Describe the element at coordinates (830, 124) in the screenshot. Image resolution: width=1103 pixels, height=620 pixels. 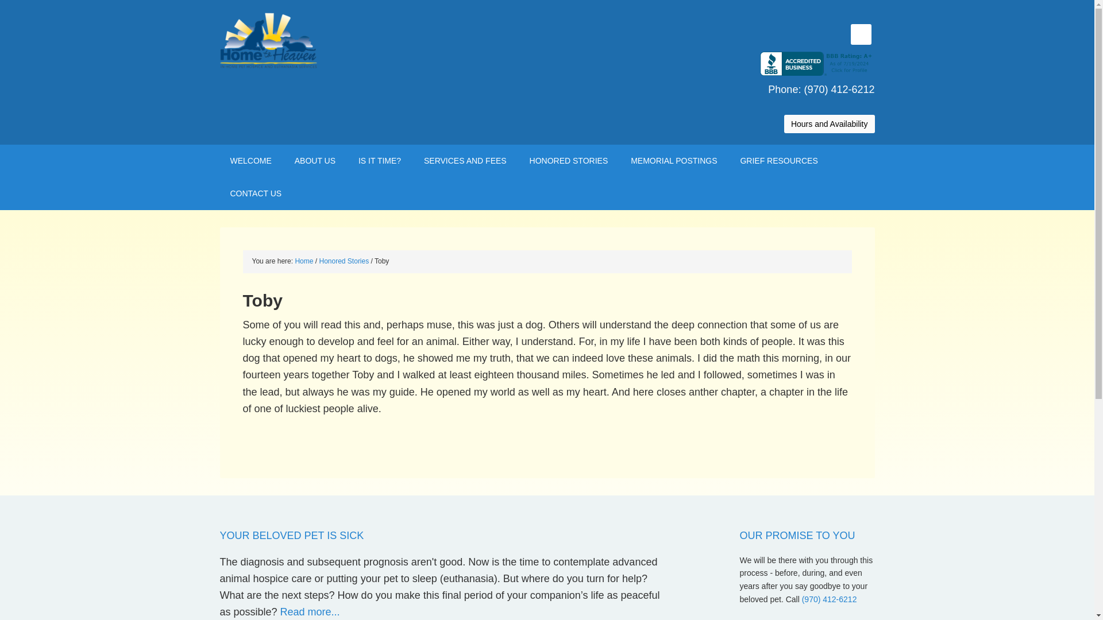
I see `Hours and Availability` at that location.